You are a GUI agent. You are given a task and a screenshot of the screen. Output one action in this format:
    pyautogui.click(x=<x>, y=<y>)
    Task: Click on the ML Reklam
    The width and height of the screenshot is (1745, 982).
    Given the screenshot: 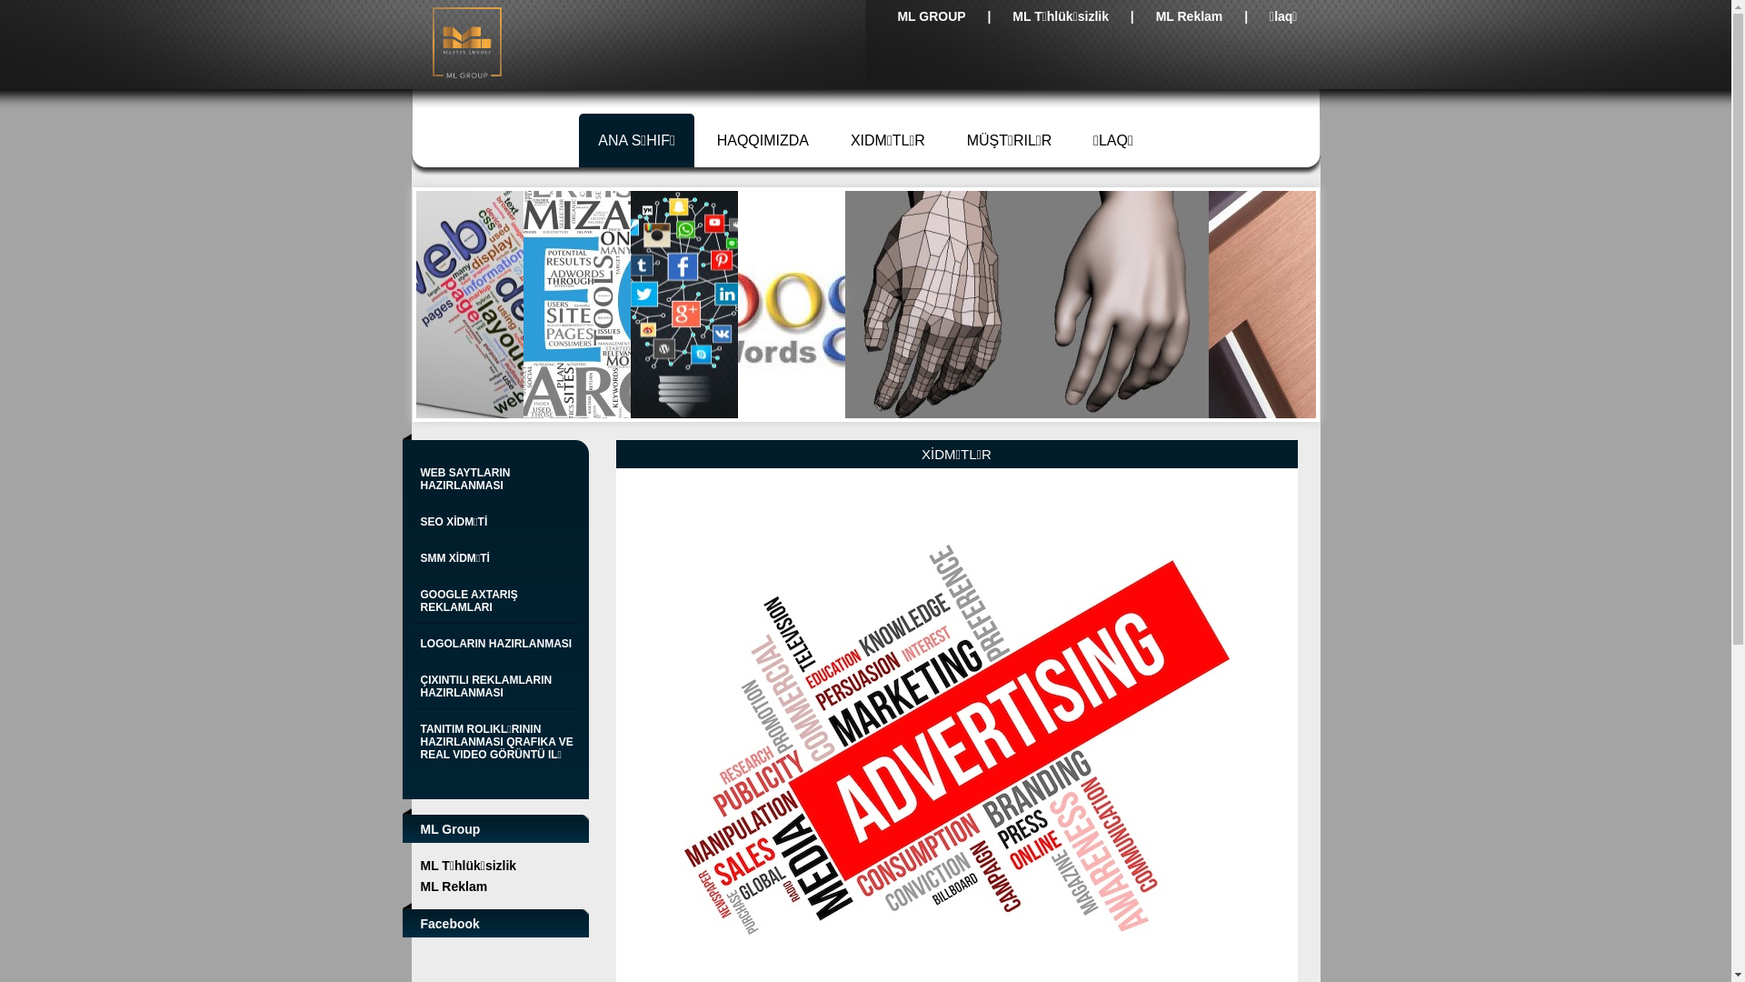 What is the action you would take?
    pyautogui.click(x=1190, y=16)
    